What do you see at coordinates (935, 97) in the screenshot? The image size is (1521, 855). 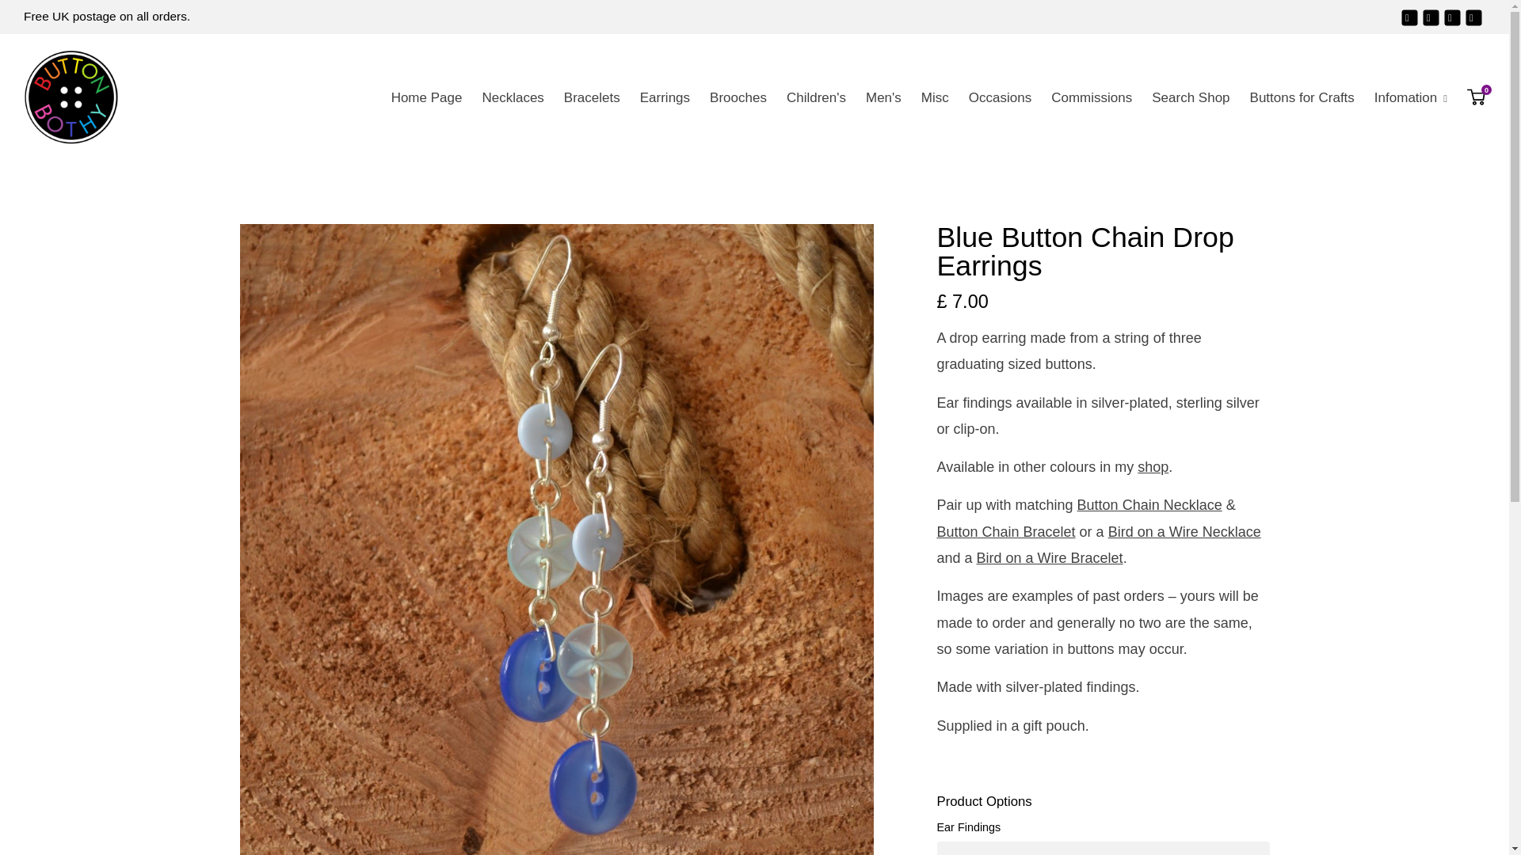 I see `Misc` at bounding box center [935, 97].